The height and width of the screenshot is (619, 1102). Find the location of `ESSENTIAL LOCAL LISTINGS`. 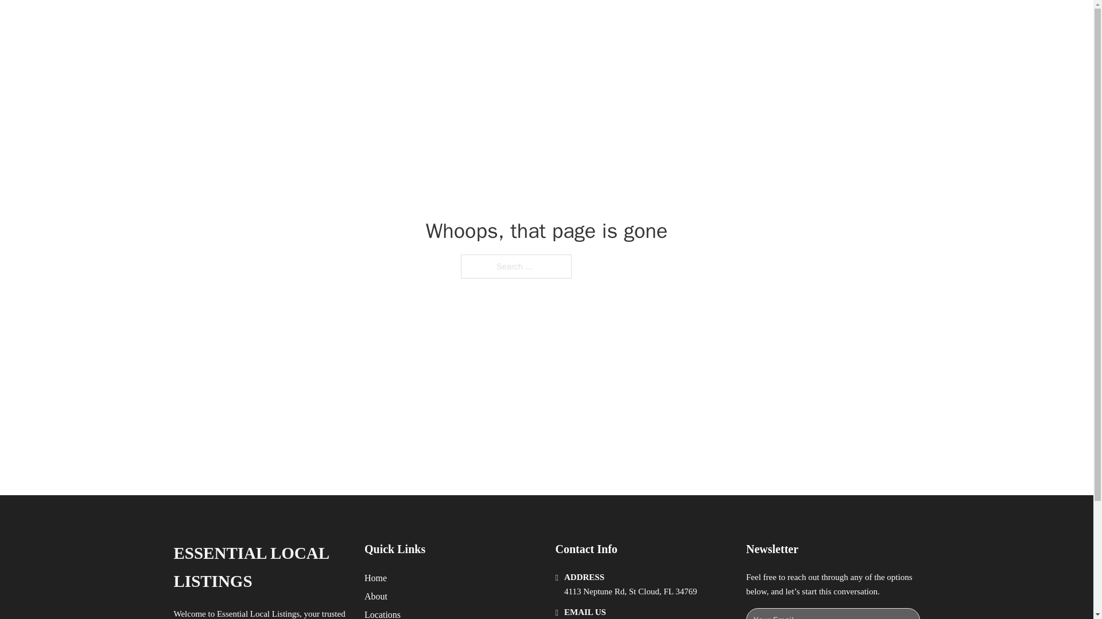

ESSENTIAL LOCAL LISTINGS is located at coordinates (337, 22).